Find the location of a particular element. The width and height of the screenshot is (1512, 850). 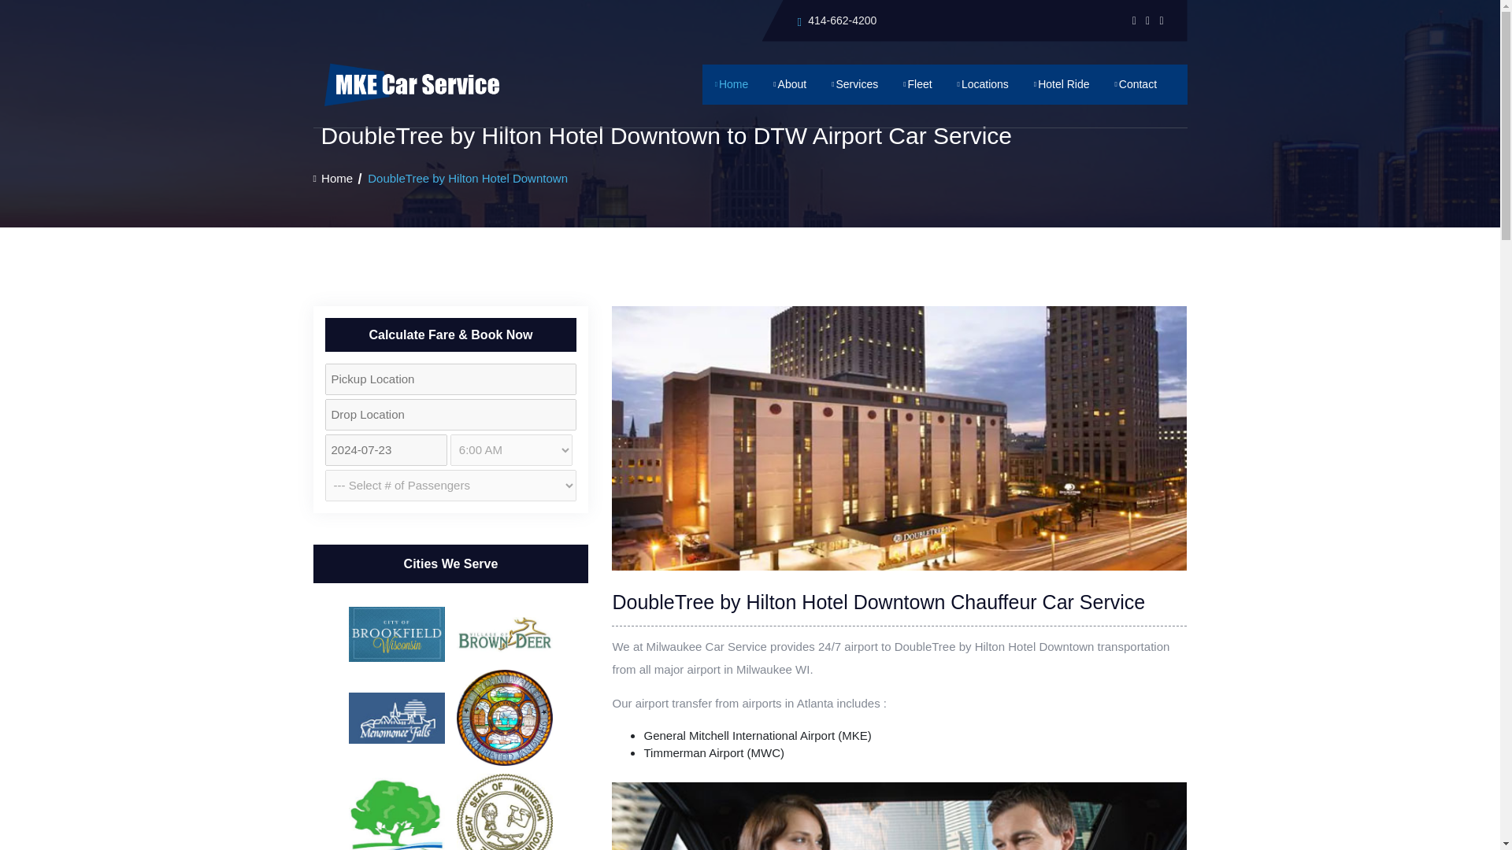

Locations is located at coordinates (983, 84).